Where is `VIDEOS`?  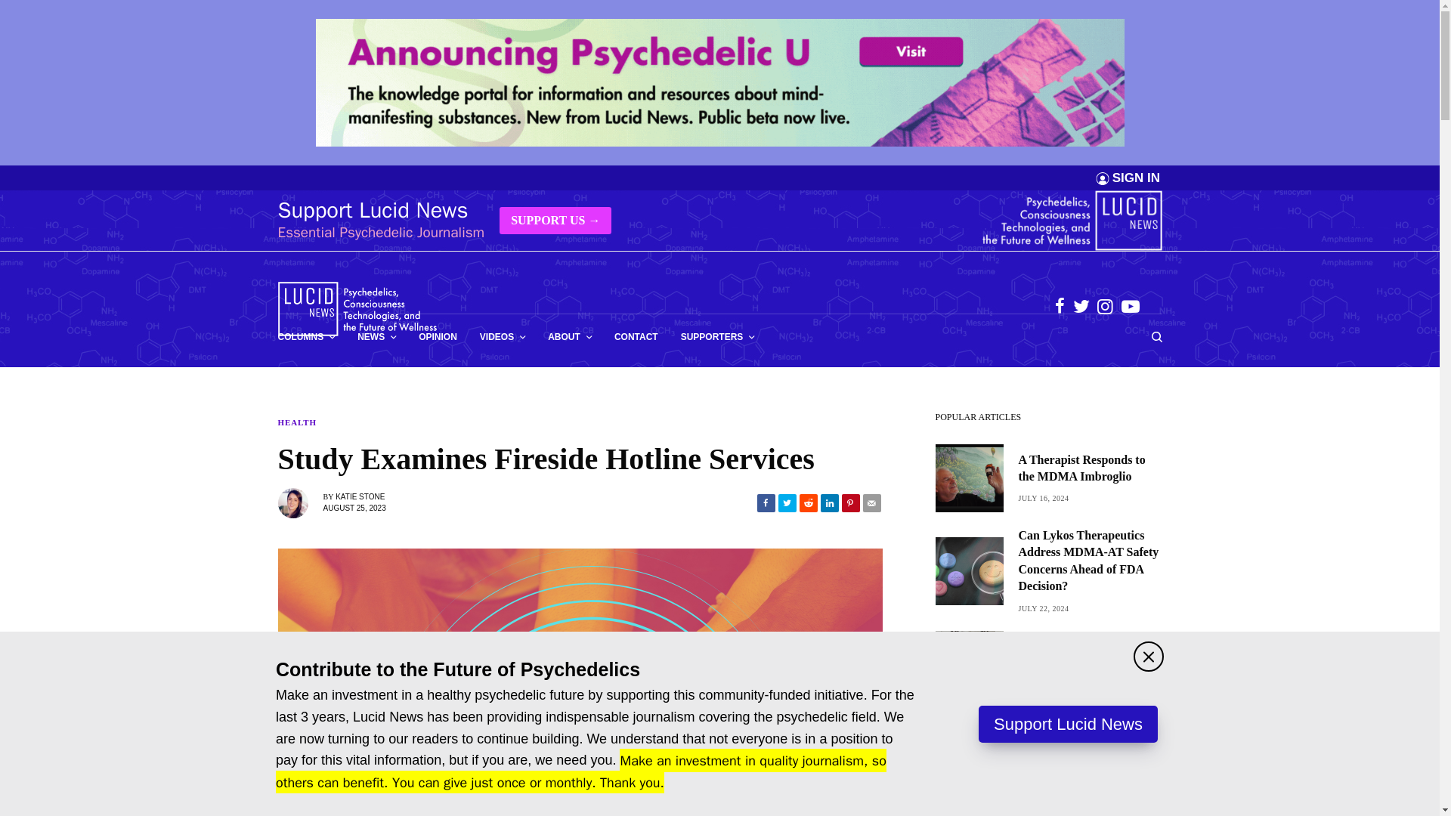
VIDEOS is located at coordinates (503, 337).